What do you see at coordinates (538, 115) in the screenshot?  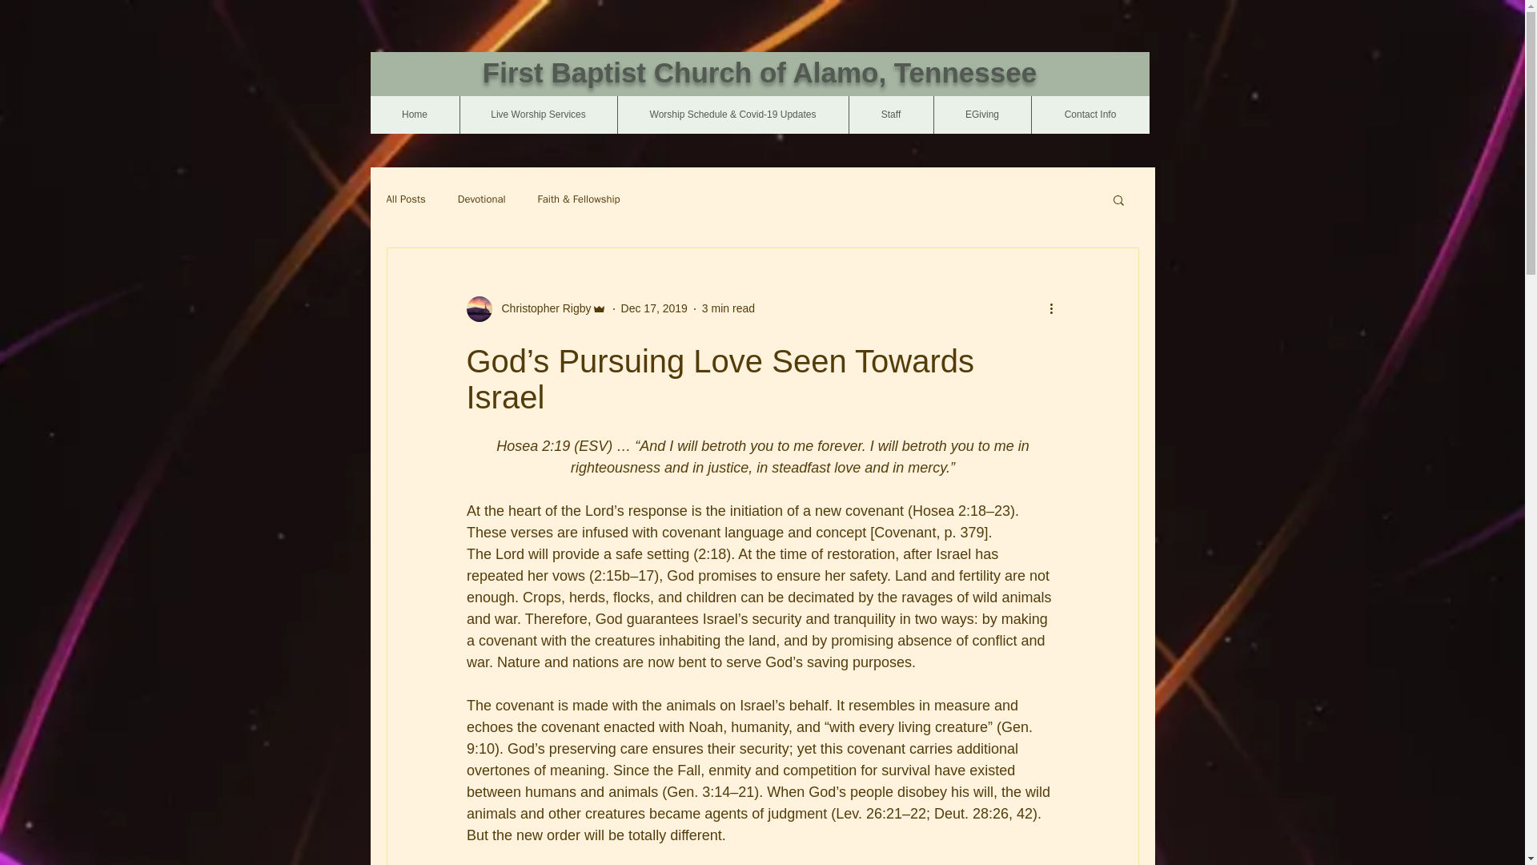 I see `Live Worship Services` at bounding box center [538, 115].